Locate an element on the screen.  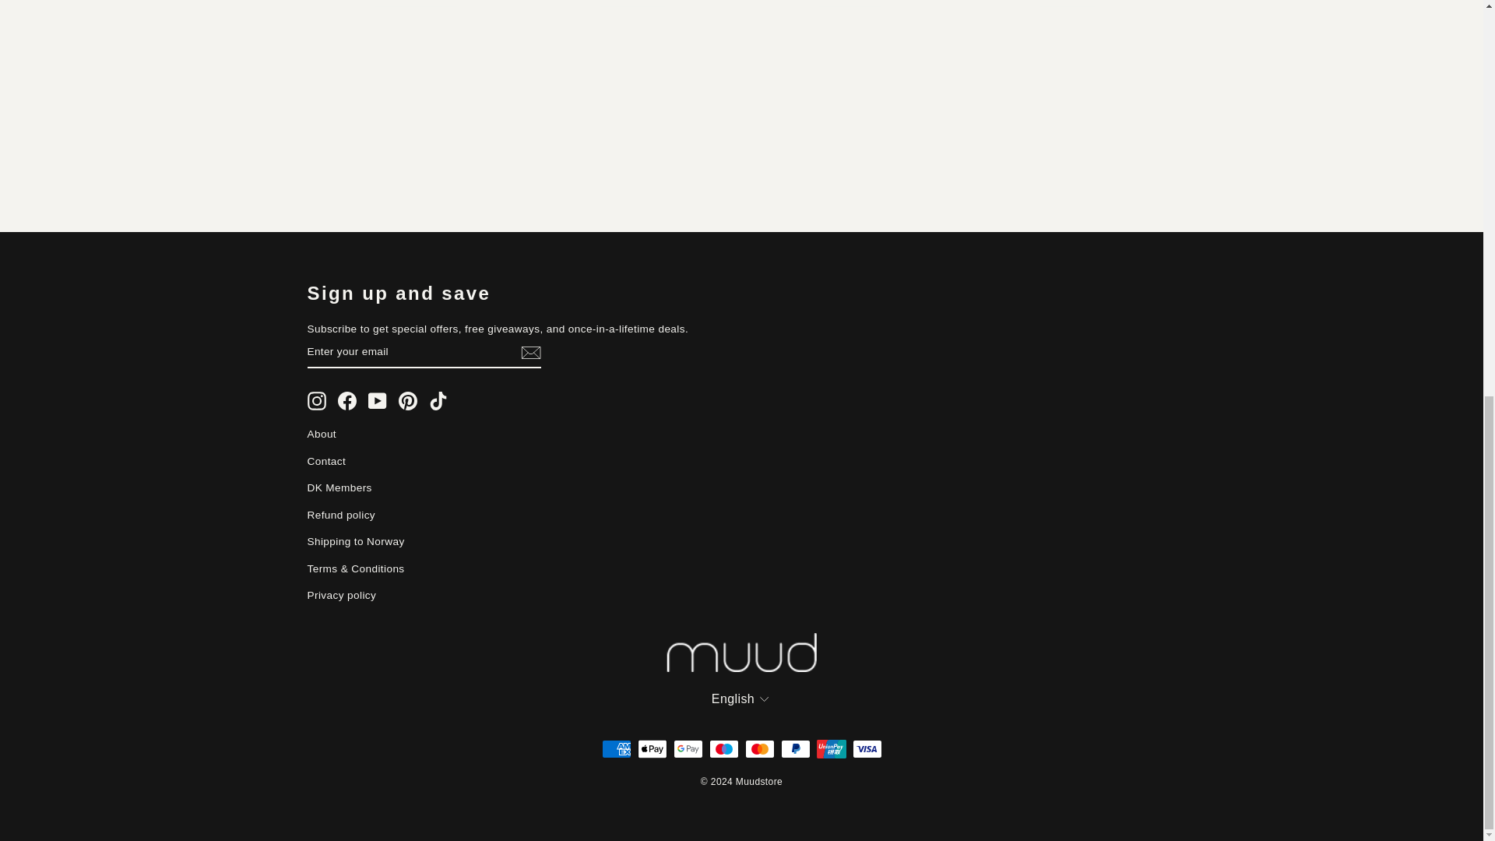
American Express is located at coordinates (615, 749).